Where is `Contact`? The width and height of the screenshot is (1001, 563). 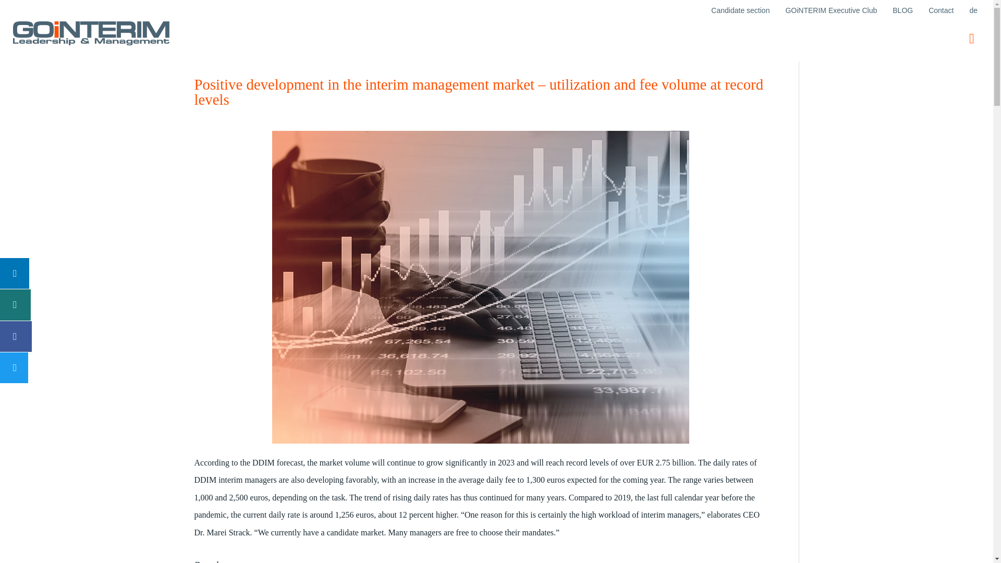
Contact is located at coordinates (941, 10).